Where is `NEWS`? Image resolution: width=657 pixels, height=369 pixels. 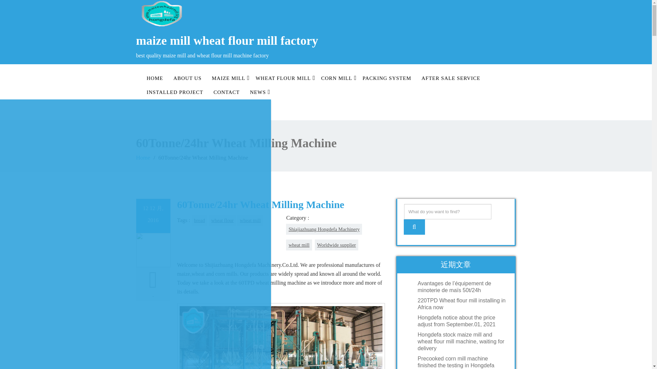
NEWS is located at coordinates (258, 92).